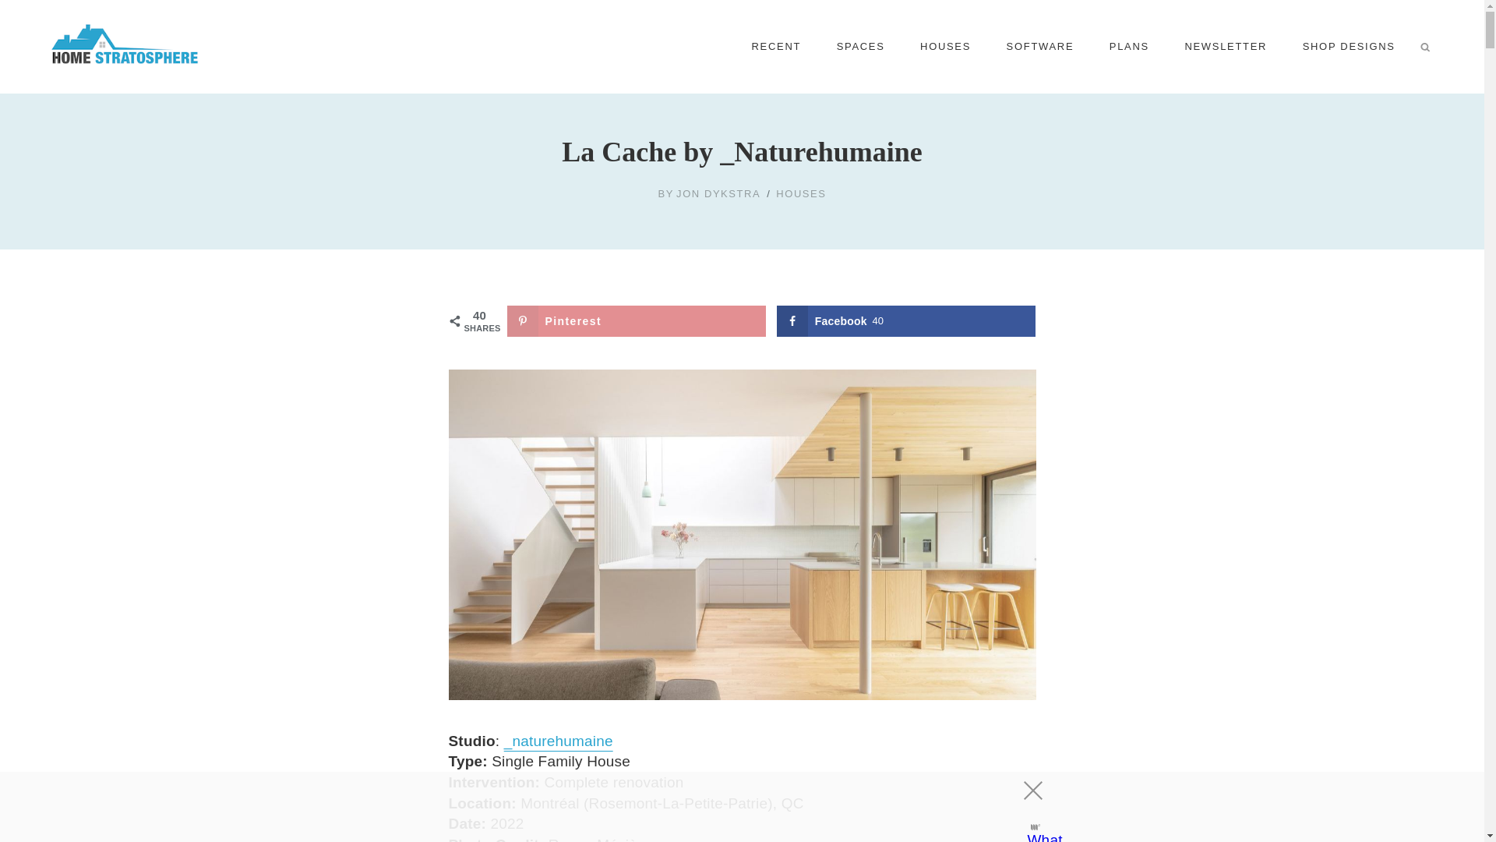 This screenshot has height=842, width=1496. What do you see at coordinates (636, 321) in the screenshot?
I see `Save to Pinterest` at bounding box center [636, 321].